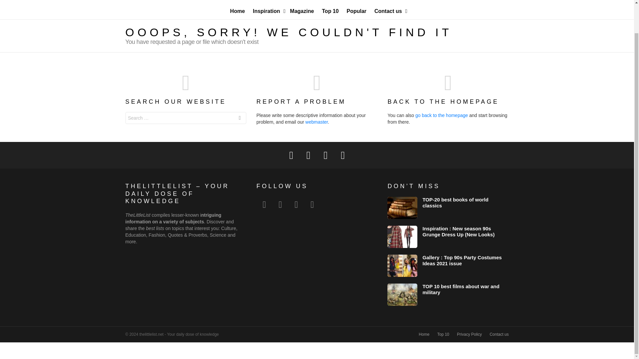 Image resolution: width=639 pixels, height=359 pixels. Describe the element at coordinates (280, 205) in the screenshot. I see `flickr` at that location.